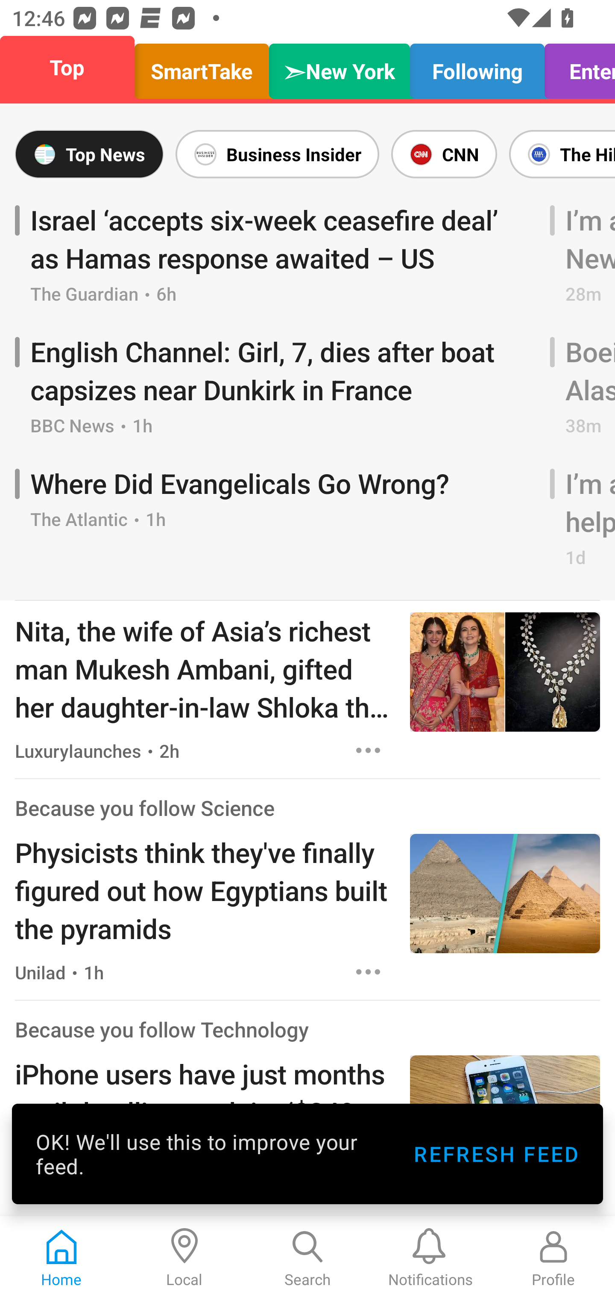  What do you see at coordinates (307, 1258) in the screenshot?
I see `Search` at bounding box center [307, 1258].